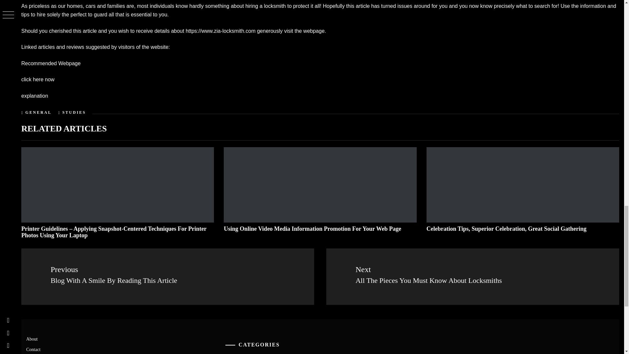 The width and height of the screenshot is (629, 354). What do you see at coordinates (38, 112) in the screenshot?
I see `GENERAL` at bounding box center [38, 112].